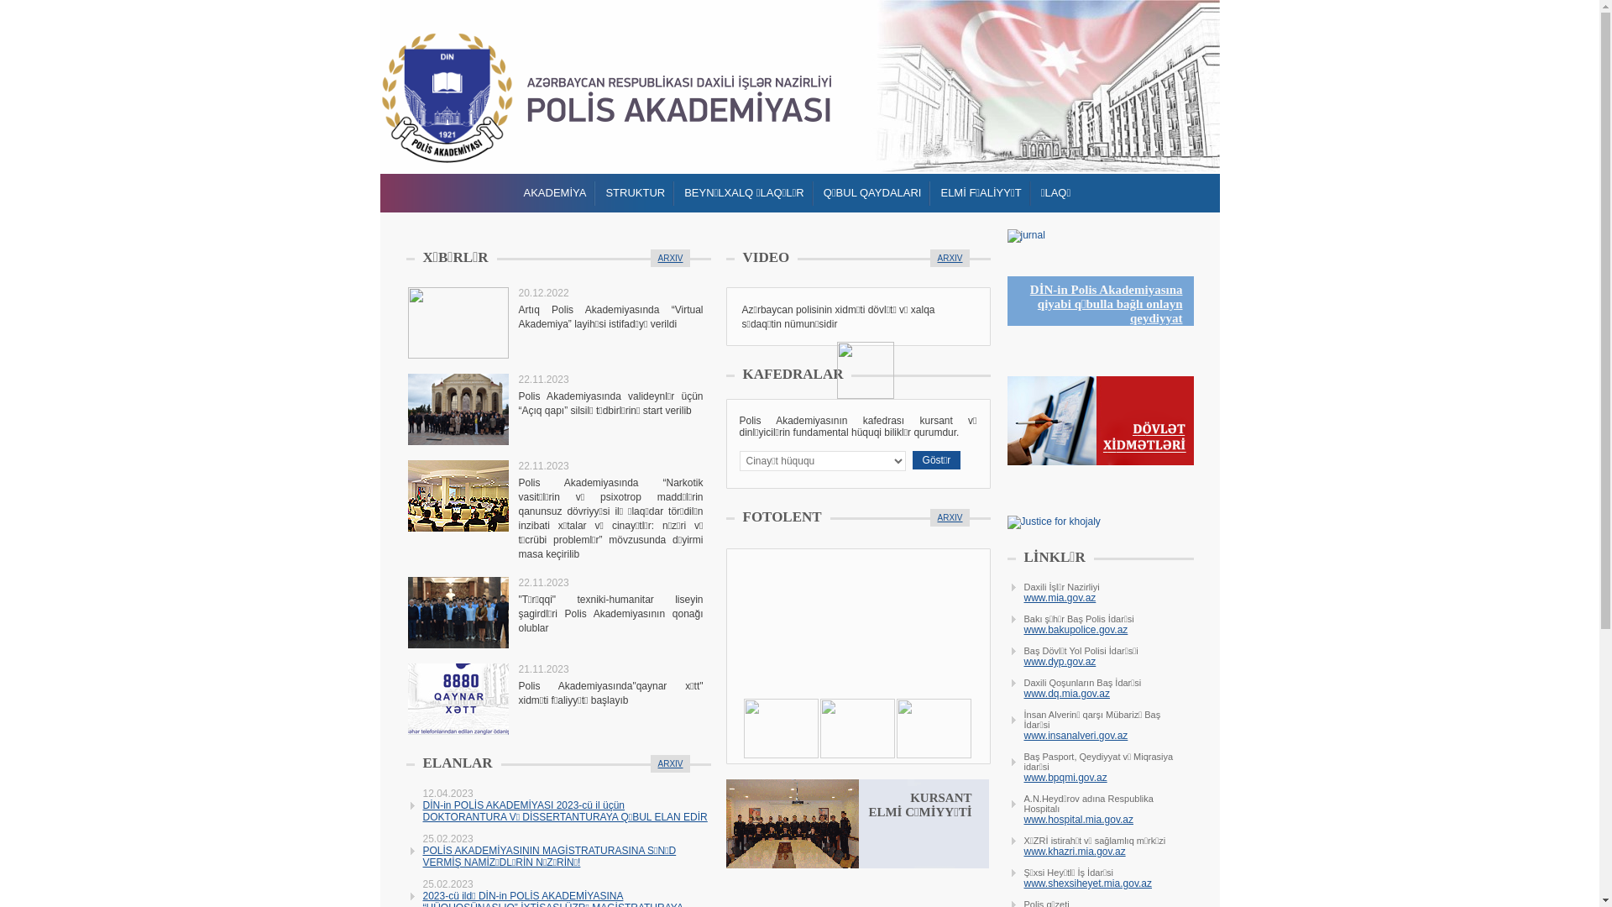 This screenshot has width=1612, height=907. Describe the element at coordinates (1072, 820) in the screenshot. I see `www.hospital.mia.gov.az` at that location.